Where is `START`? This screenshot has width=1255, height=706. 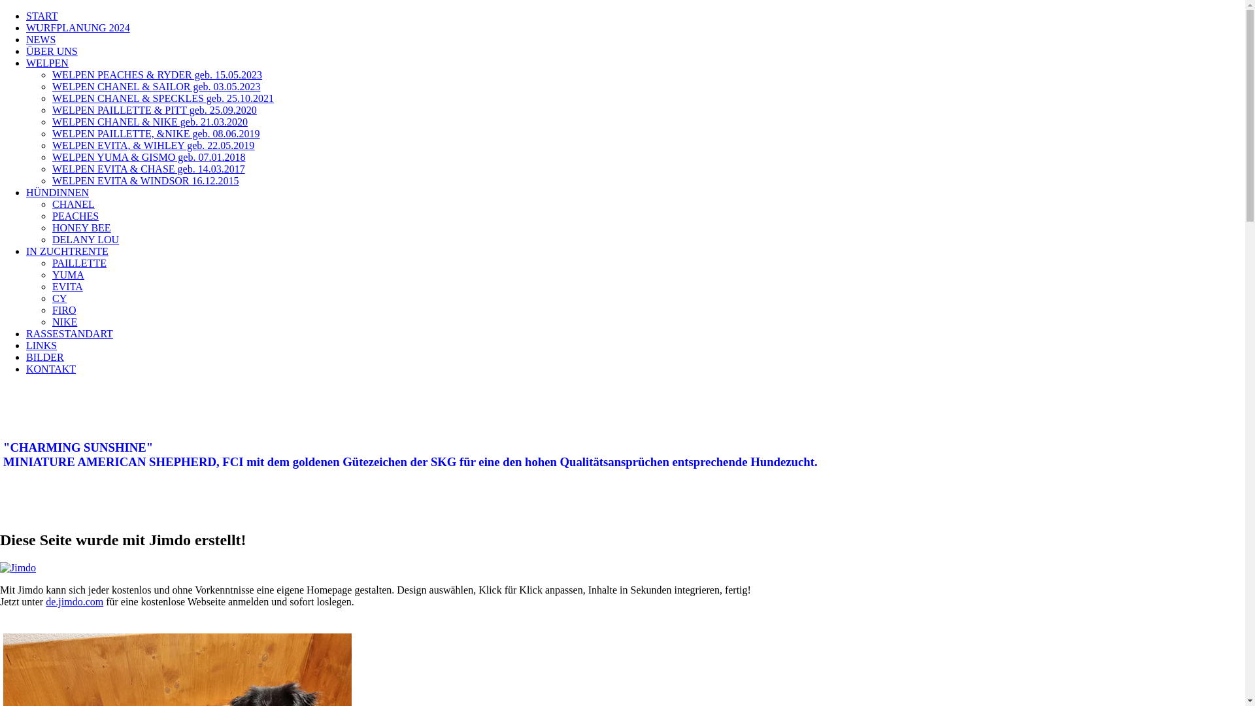 START is located at coordinates (42, 16).